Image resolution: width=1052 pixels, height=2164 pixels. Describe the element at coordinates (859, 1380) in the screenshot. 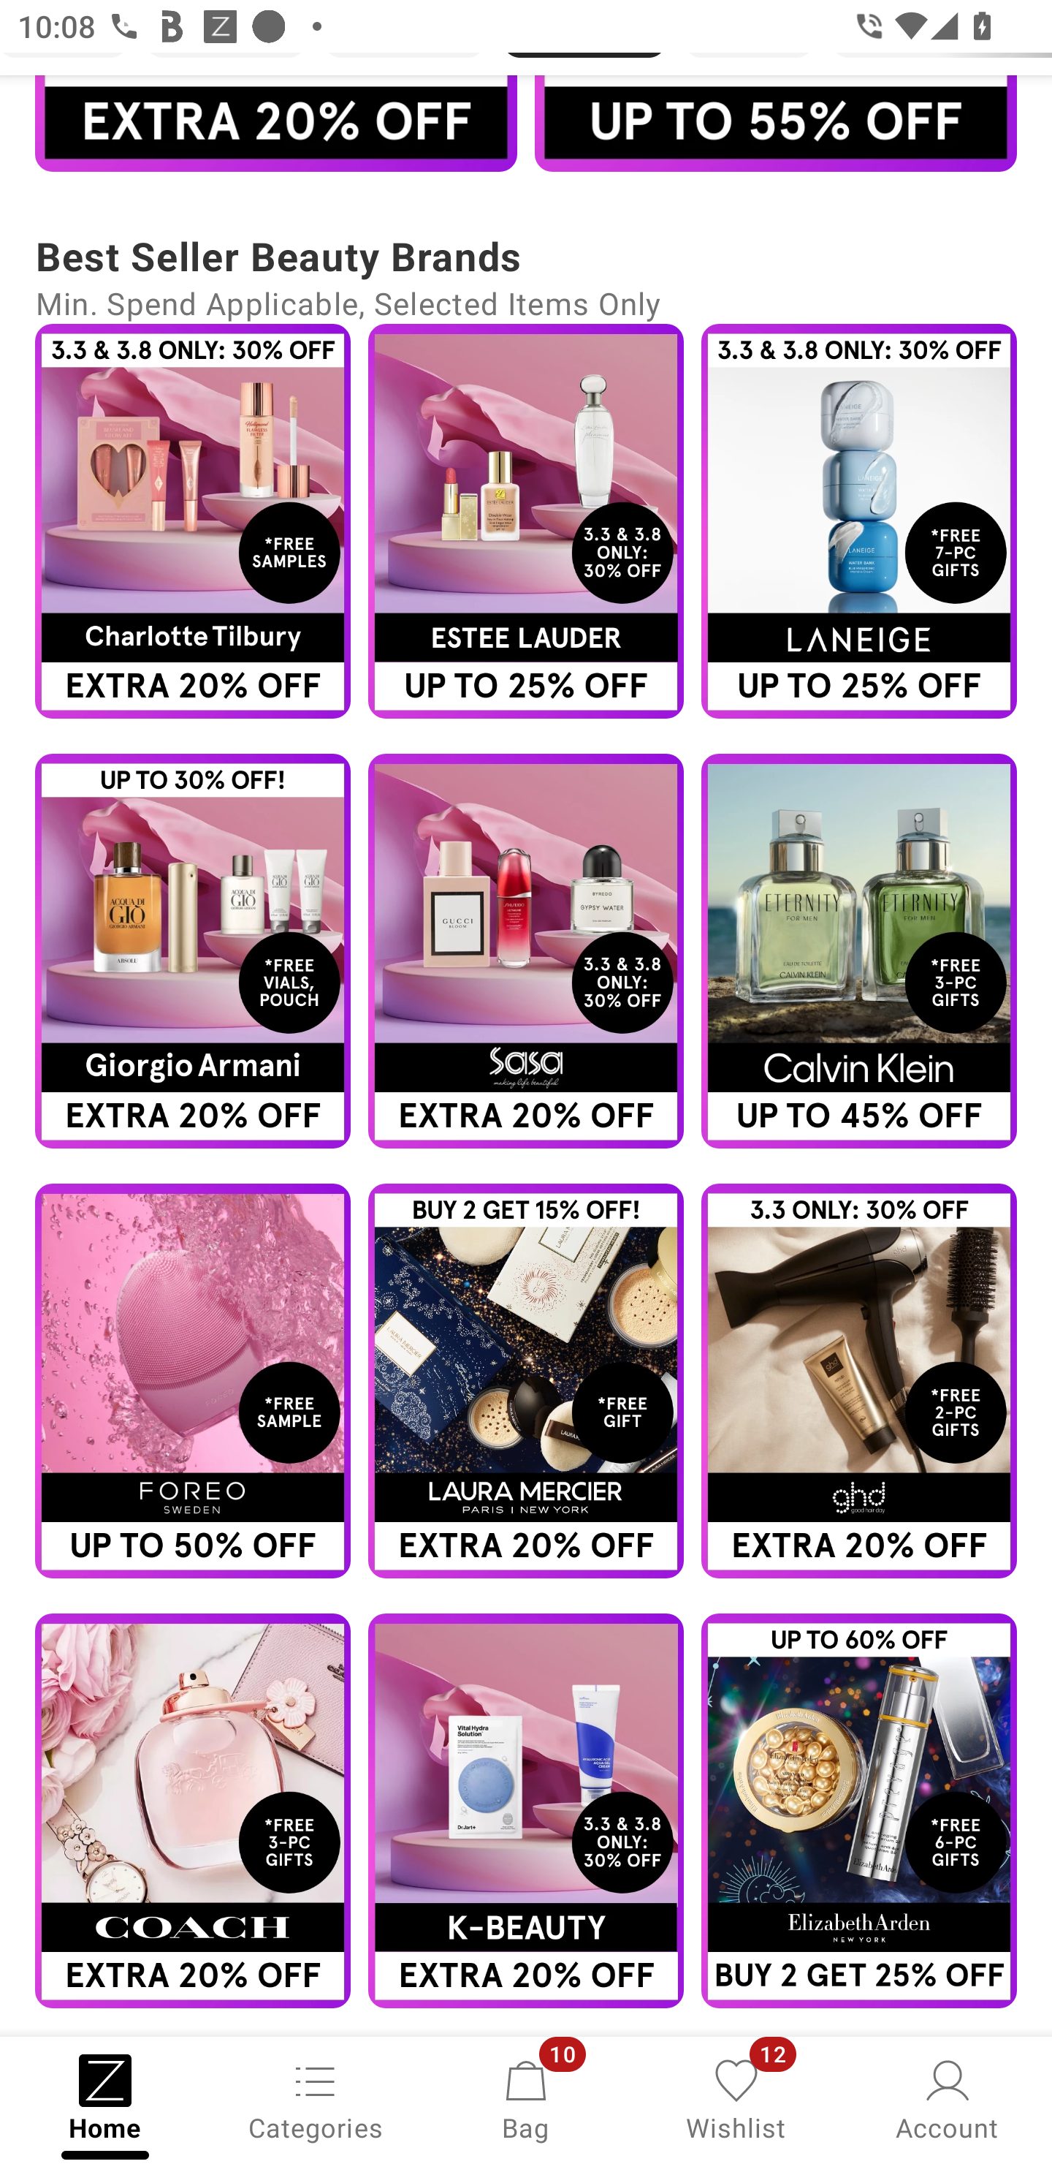

I see `Campaign banner` at that location.